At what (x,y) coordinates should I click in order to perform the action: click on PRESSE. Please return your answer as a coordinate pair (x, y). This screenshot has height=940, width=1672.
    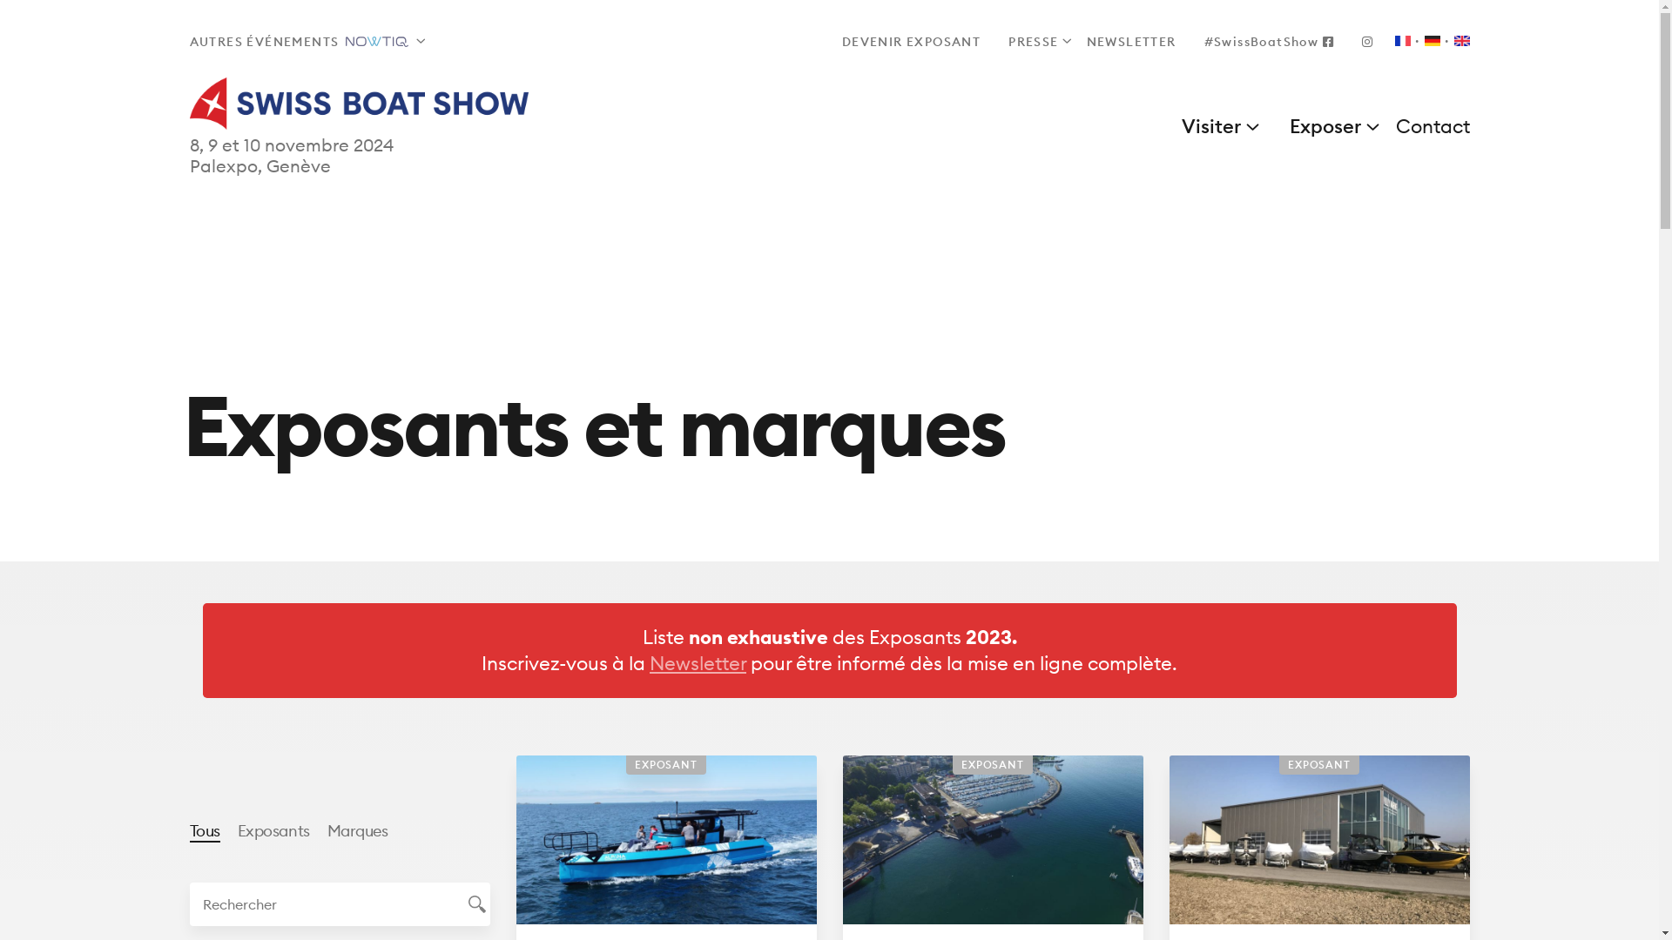
    Looking at the image, I should click on (1033, 42).